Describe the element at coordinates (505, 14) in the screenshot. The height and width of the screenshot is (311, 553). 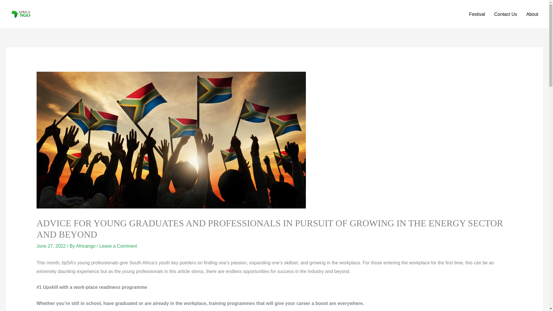
I see `Contact Us` at that location.